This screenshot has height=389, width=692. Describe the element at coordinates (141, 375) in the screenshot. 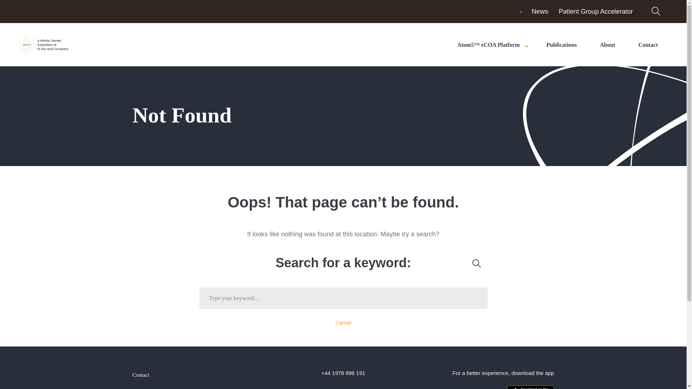

I see `Contact` at that location.